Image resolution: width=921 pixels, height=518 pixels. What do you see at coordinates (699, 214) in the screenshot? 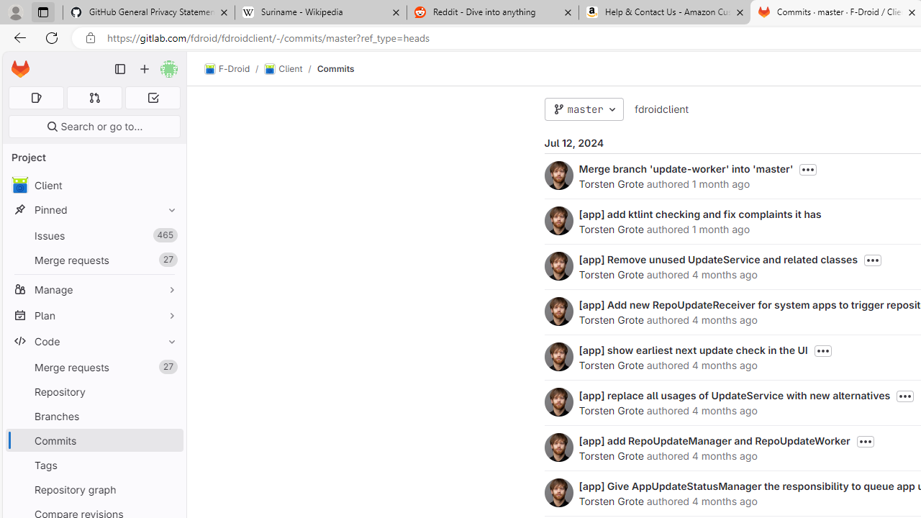
I see `[app] add ktlint checking and fix complaints it has` at bounding box center [699, 214].